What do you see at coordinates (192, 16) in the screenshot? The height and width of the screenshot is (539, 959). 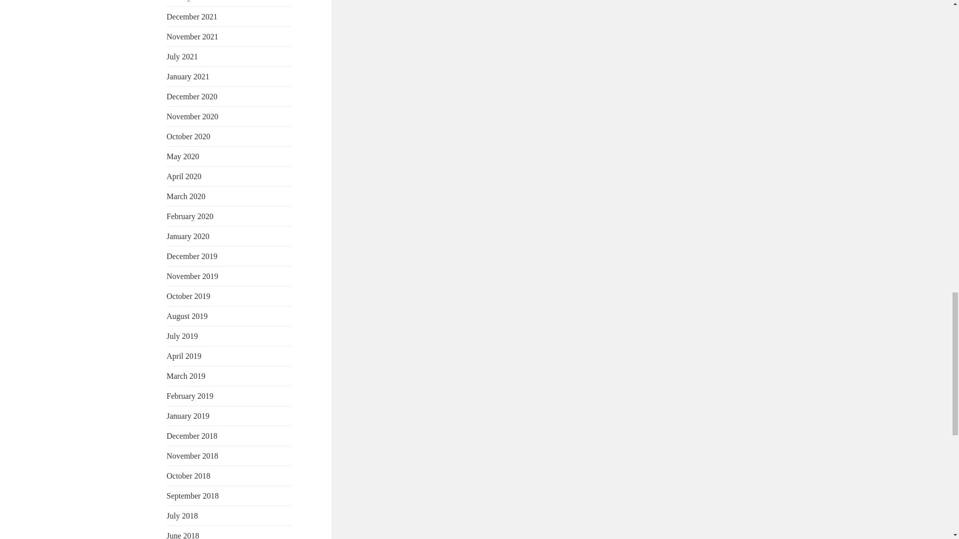 I see `December 2021` at bounding box center [192, 16].